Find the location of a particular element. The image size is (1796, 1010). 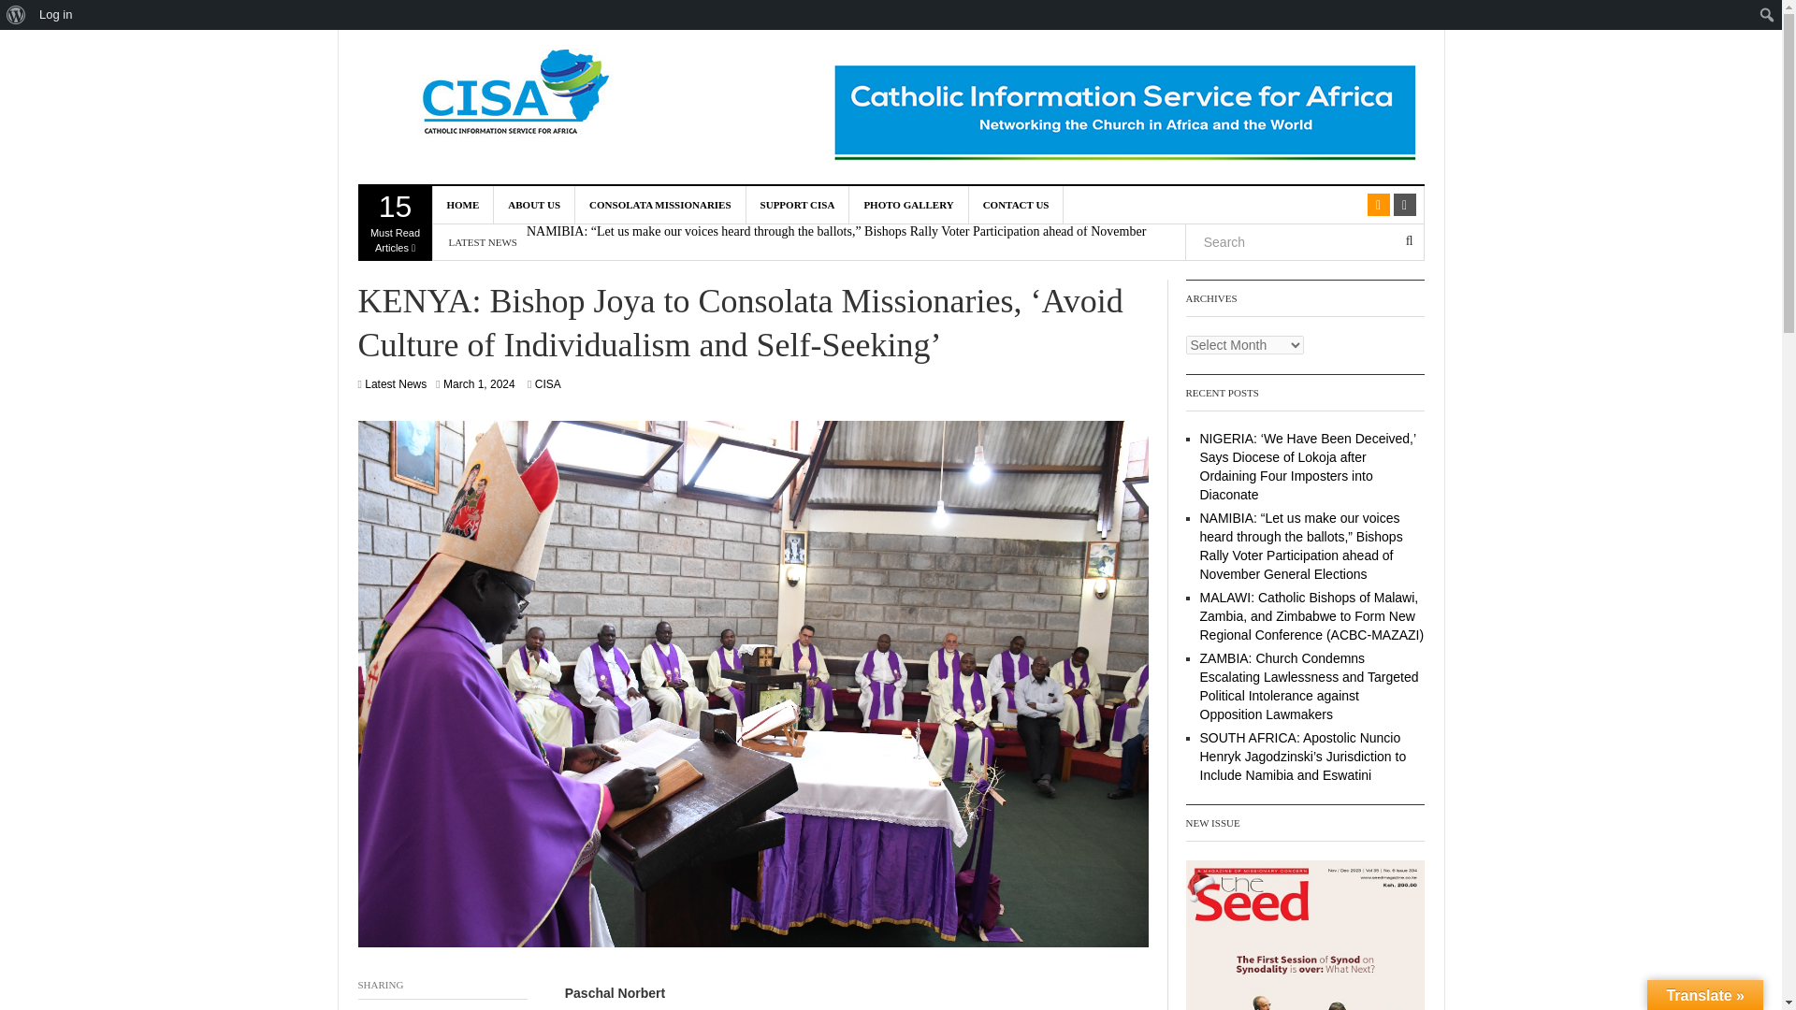

Latest News is located at coordinates (1304, 935).